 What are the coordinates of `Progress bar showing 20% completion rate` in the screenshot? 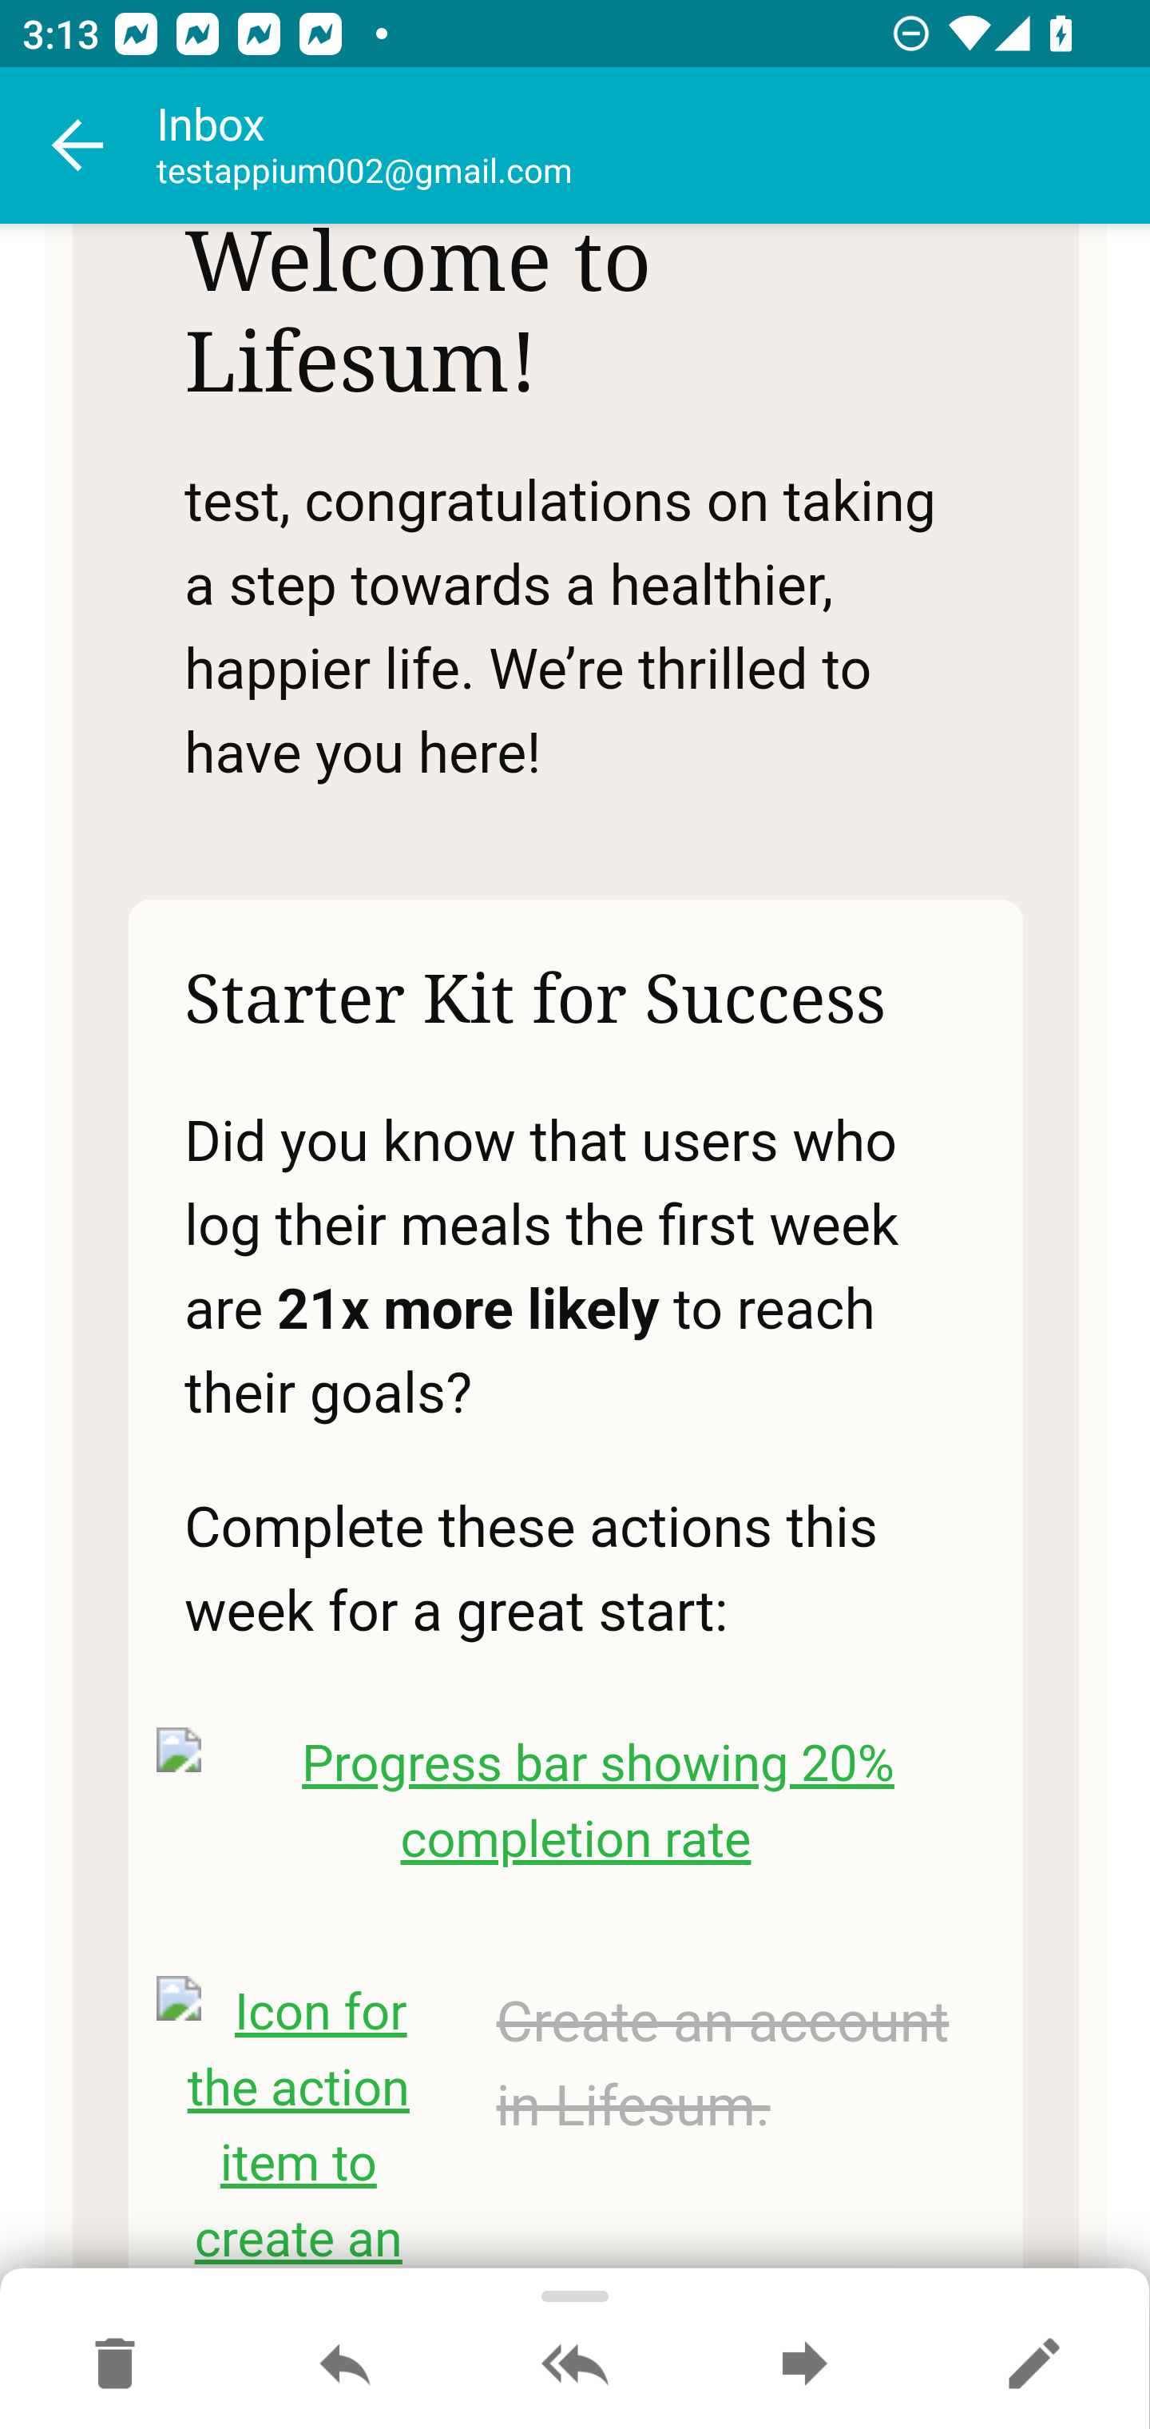 It's located at (577, 1802).